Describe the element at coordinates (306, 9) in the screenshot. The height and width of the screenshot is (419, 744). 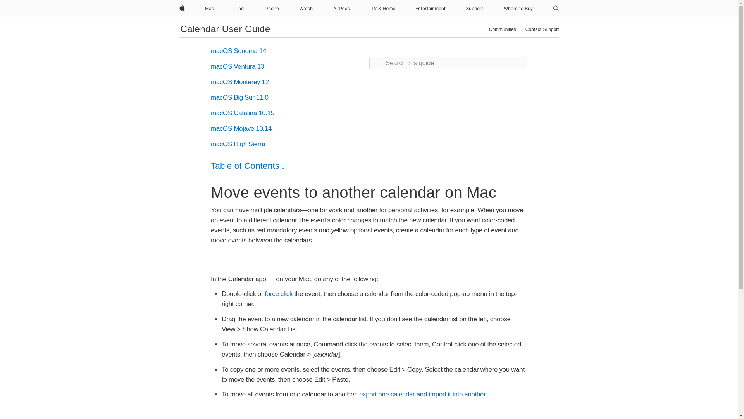
I see `Watch` at that location.